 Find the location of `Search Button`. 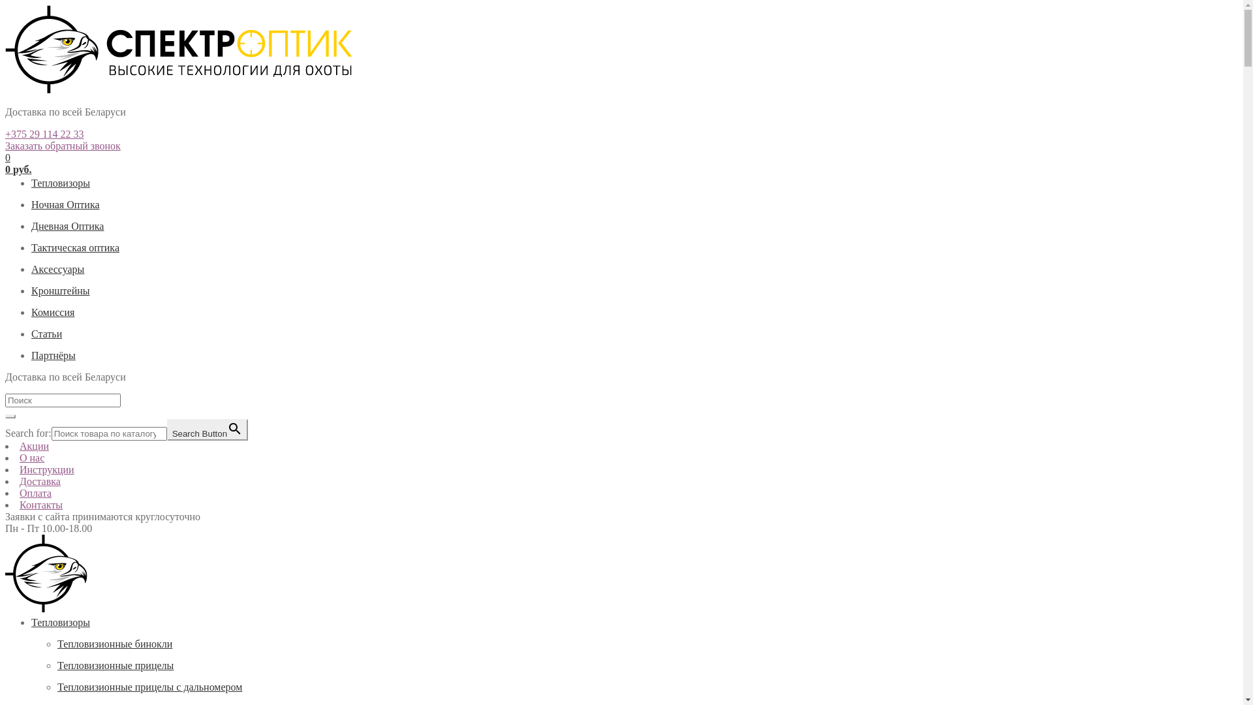

Search Button is located at coordinates (208, 430).